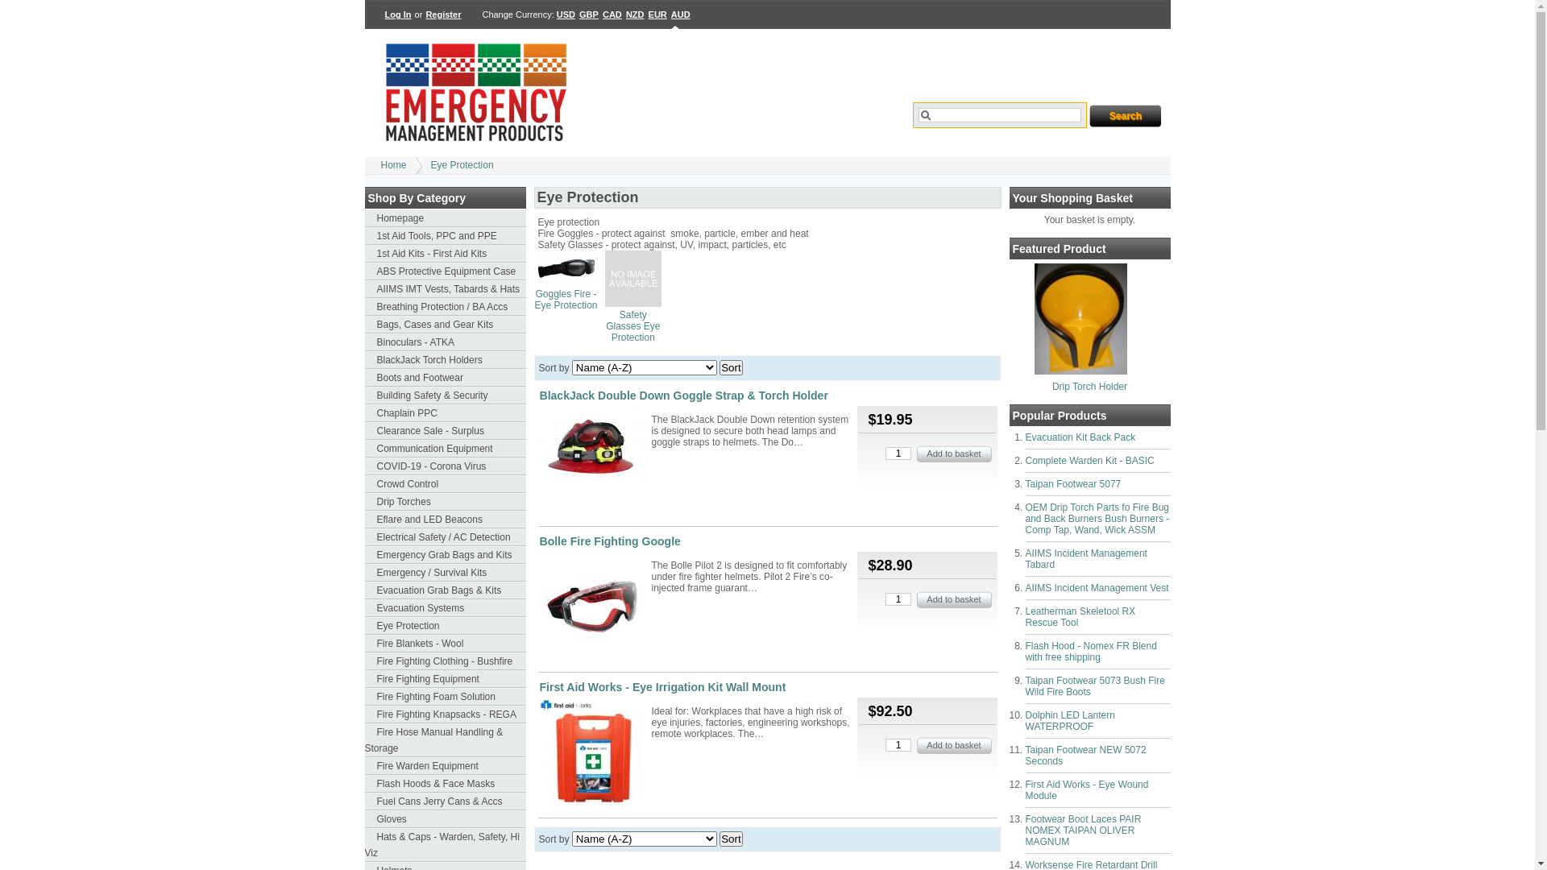  What do you see at coordinates (445, 819) in the screenshot?
I see `Gloves` at bounding box center [445, 819].